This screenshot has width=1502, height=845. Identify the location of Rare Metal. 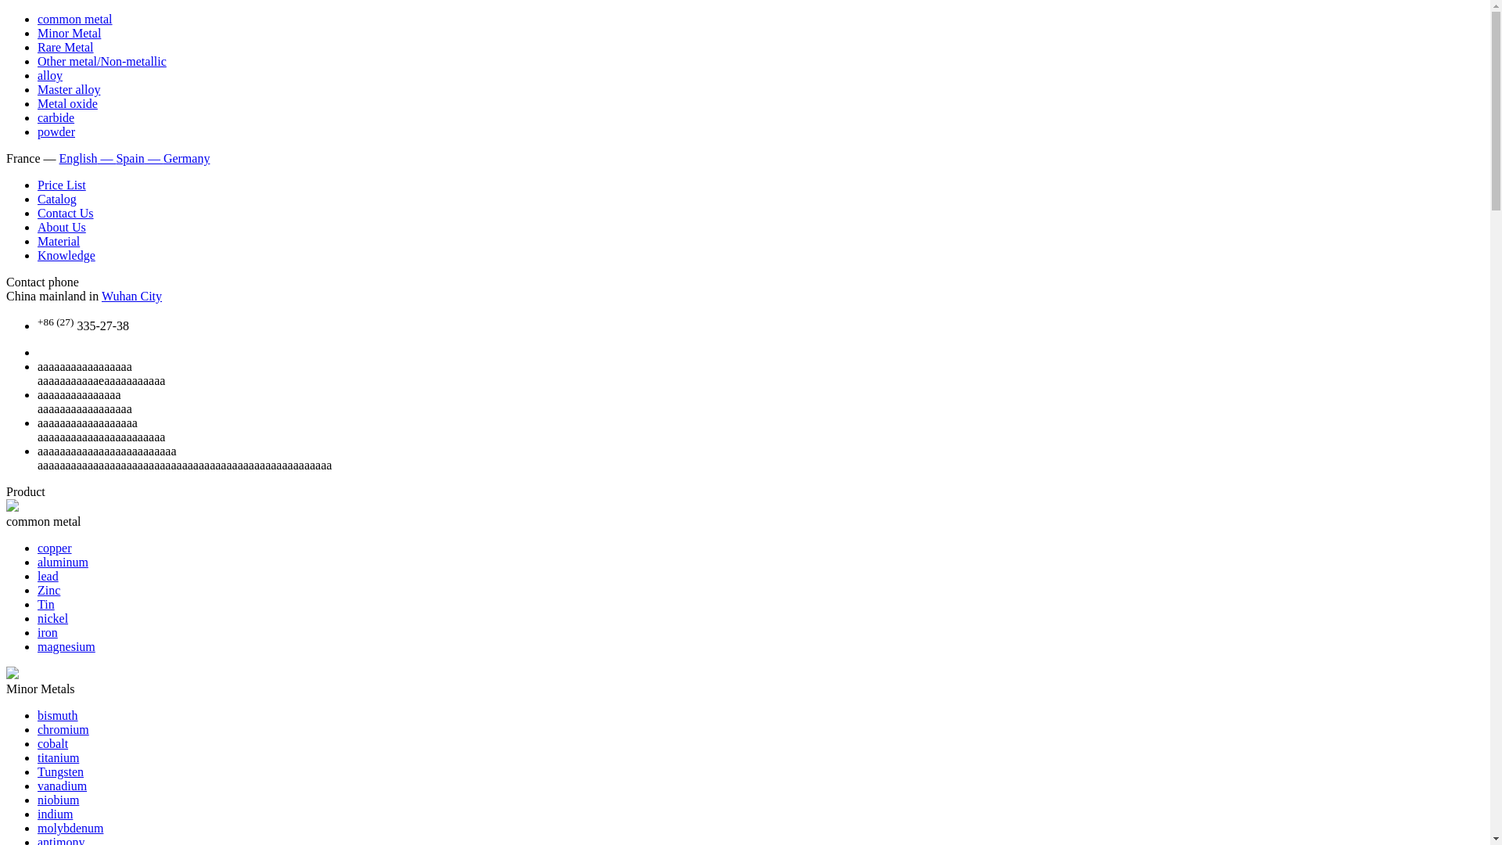
(66, 47).